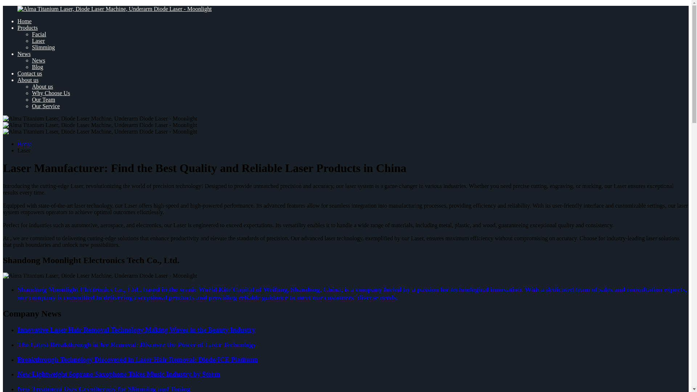 This screenshot has width=697, height=392. I want to click on News, so click(24, 54).